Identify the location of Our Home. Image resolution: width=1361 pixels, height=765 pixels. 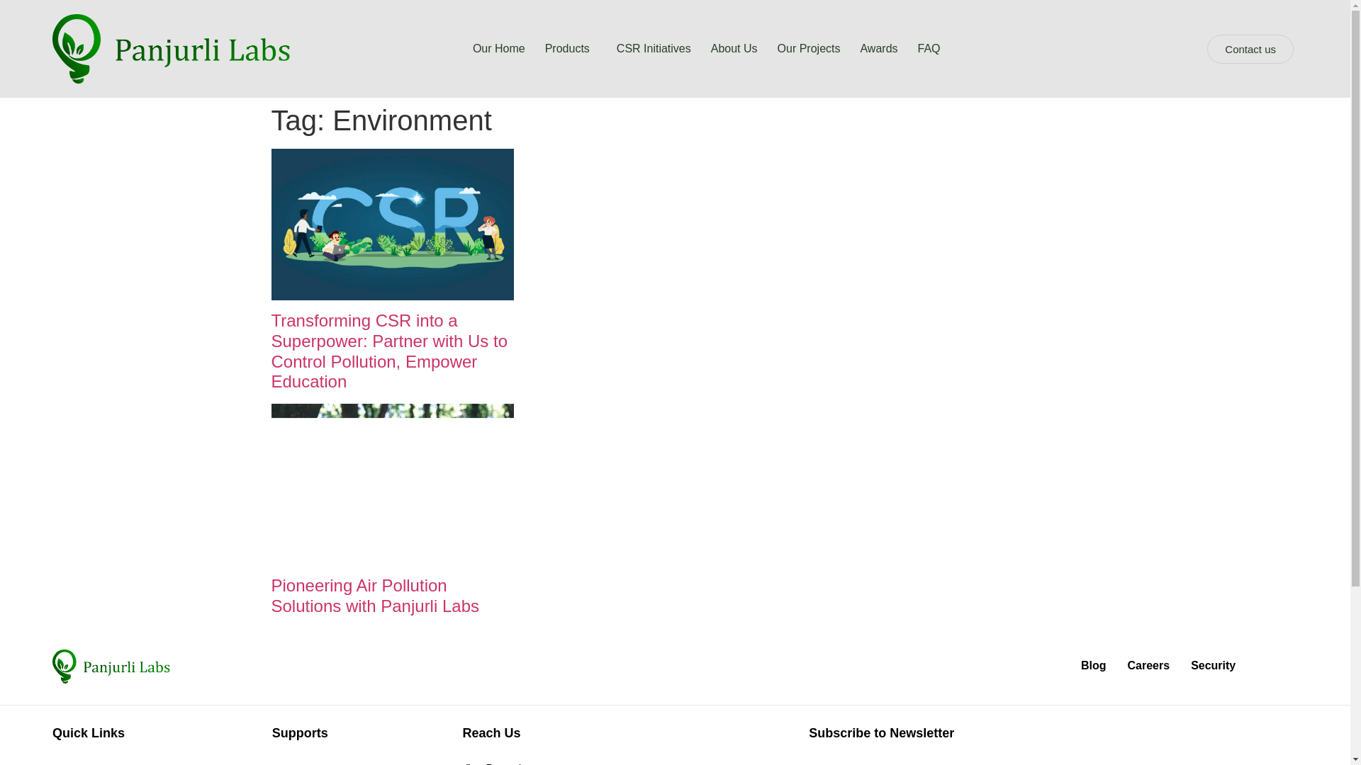
(498, 48).